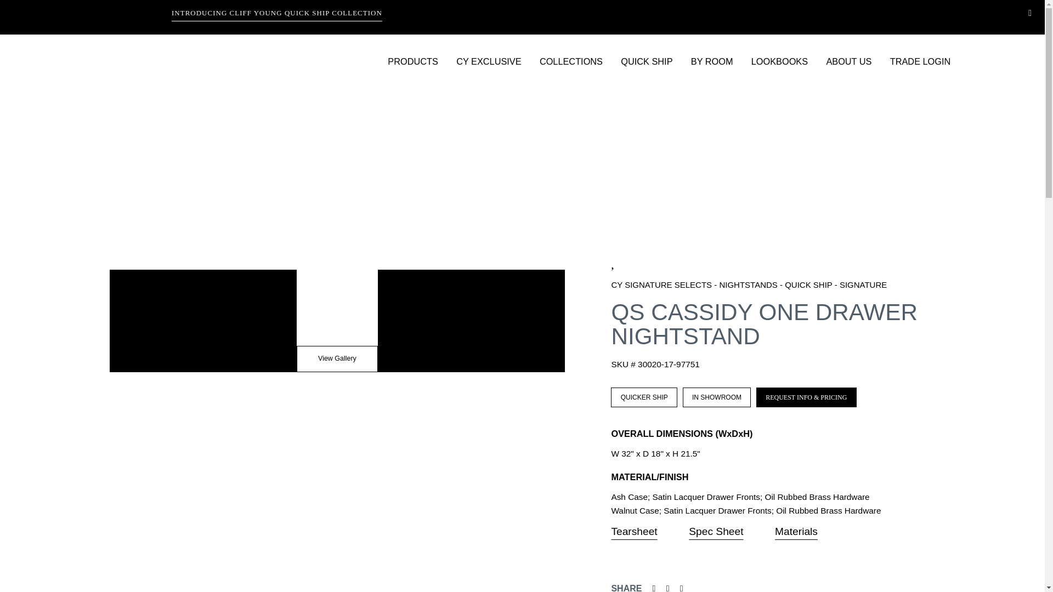 The image size is (1053, 592). I want to click on INTRODUCING CLIFF YOUNG QUICK SHIP COLLECTION, so click(135, 15).